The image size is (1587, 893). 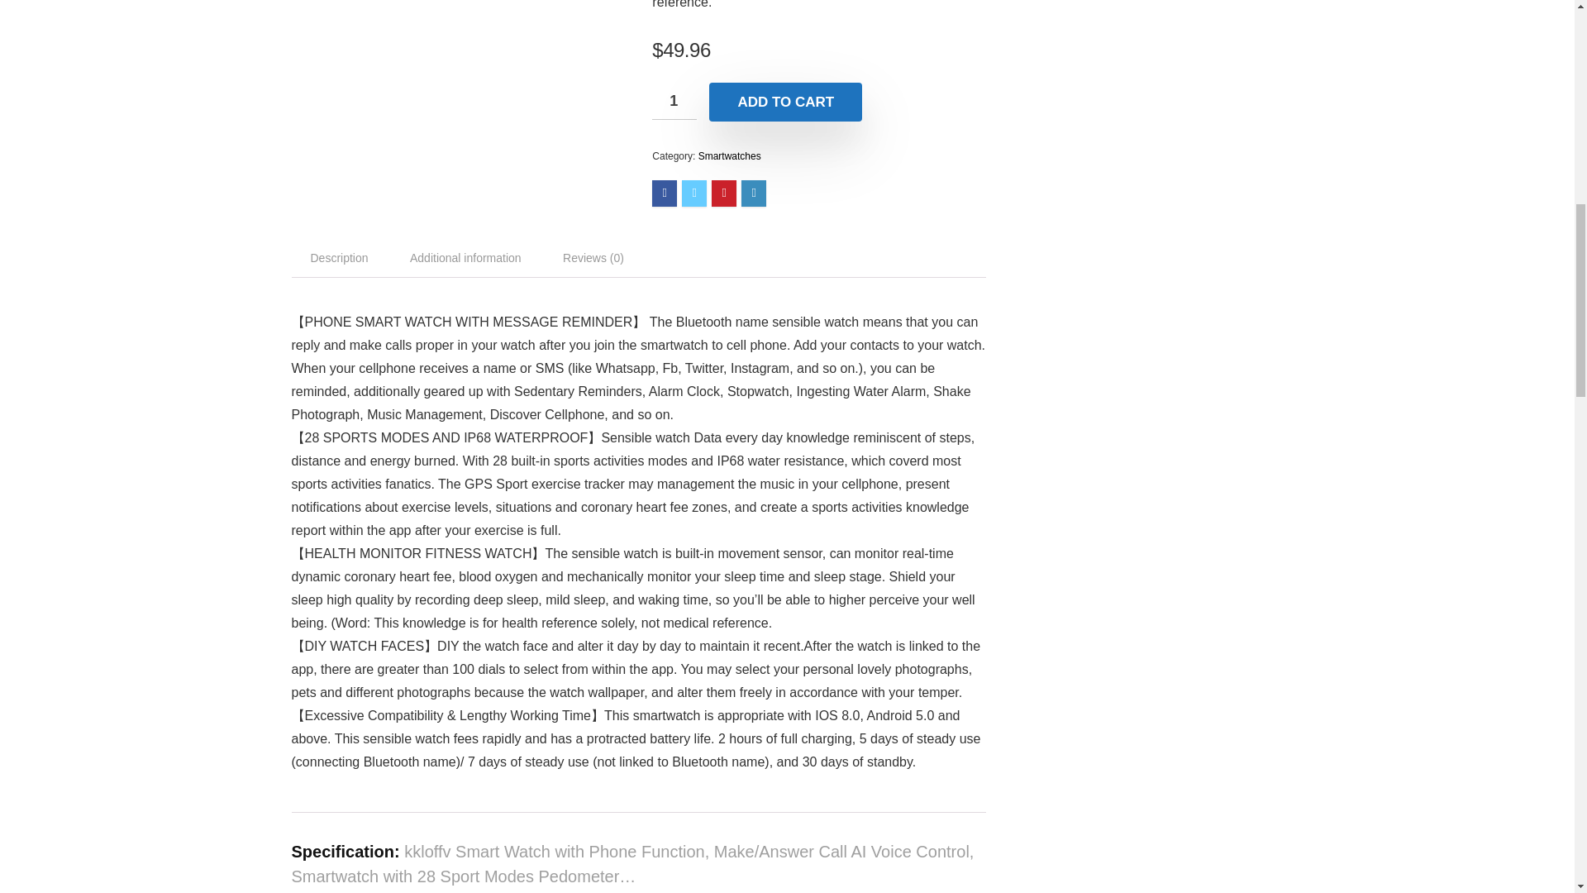 What do you see at coordinates (674, 101) in the screenshot?
I see `1` at bounding box center [674, 101].